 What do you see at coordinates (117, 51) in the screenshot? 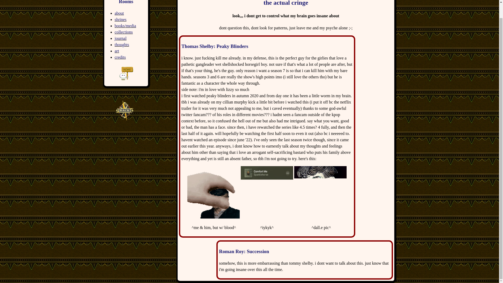
I see `art` at bounding box center [117, 51].